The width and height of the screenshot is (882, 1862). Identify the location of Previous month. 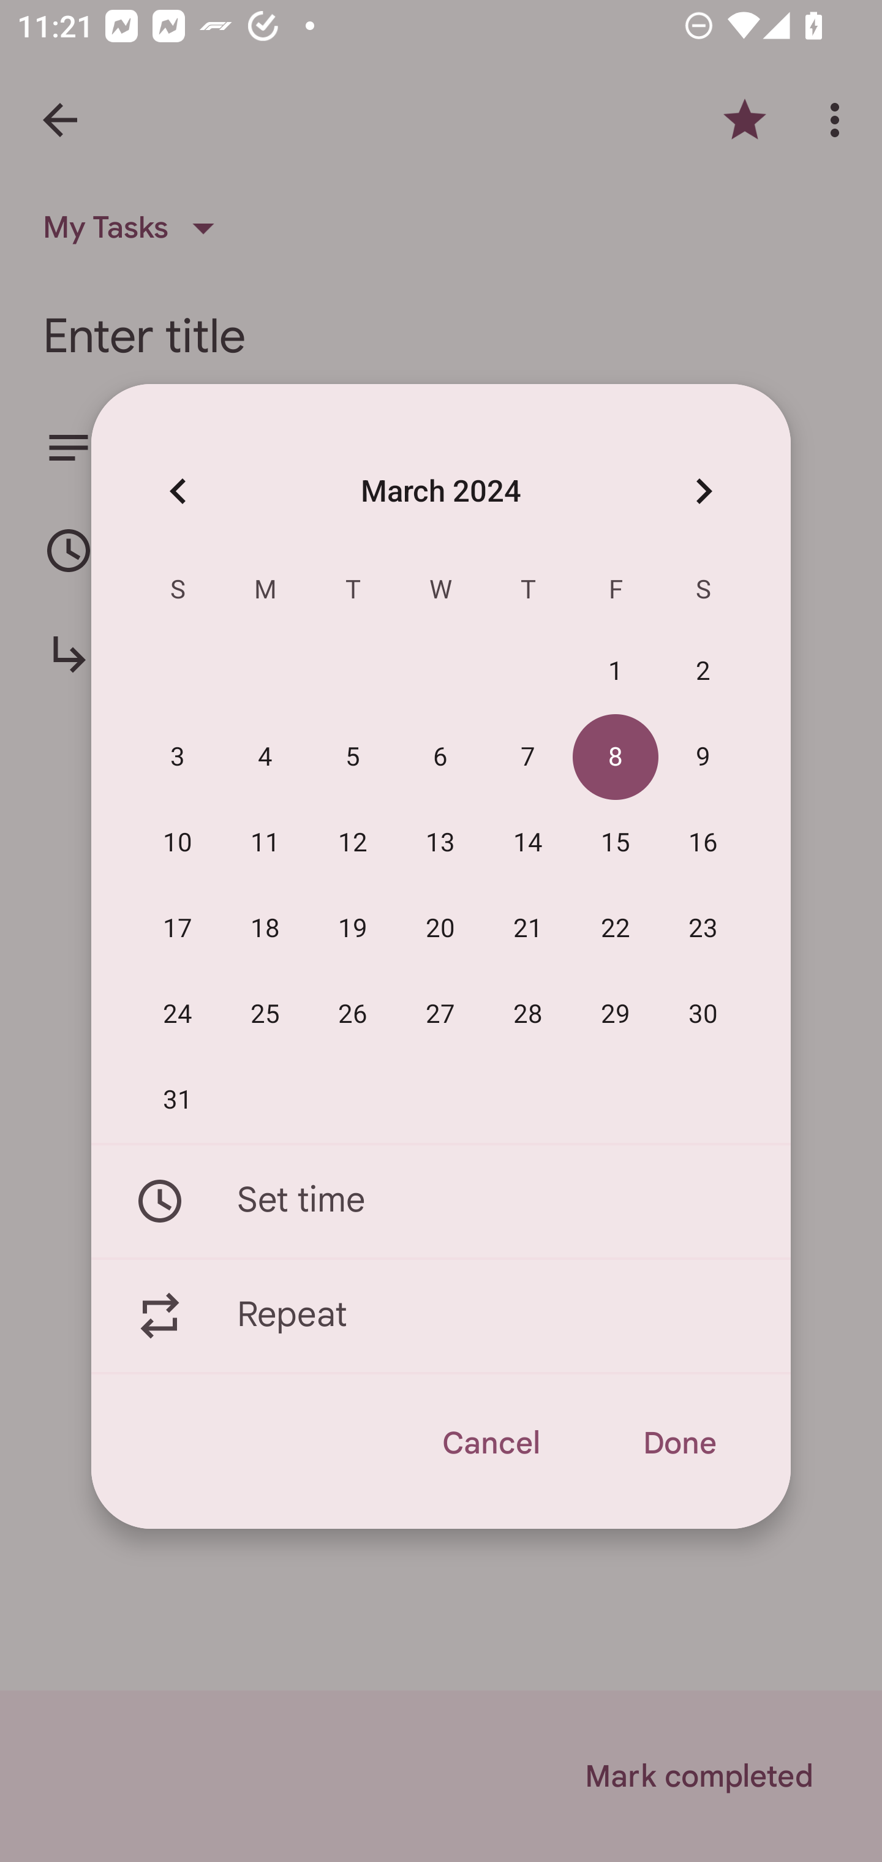
(178, 490).